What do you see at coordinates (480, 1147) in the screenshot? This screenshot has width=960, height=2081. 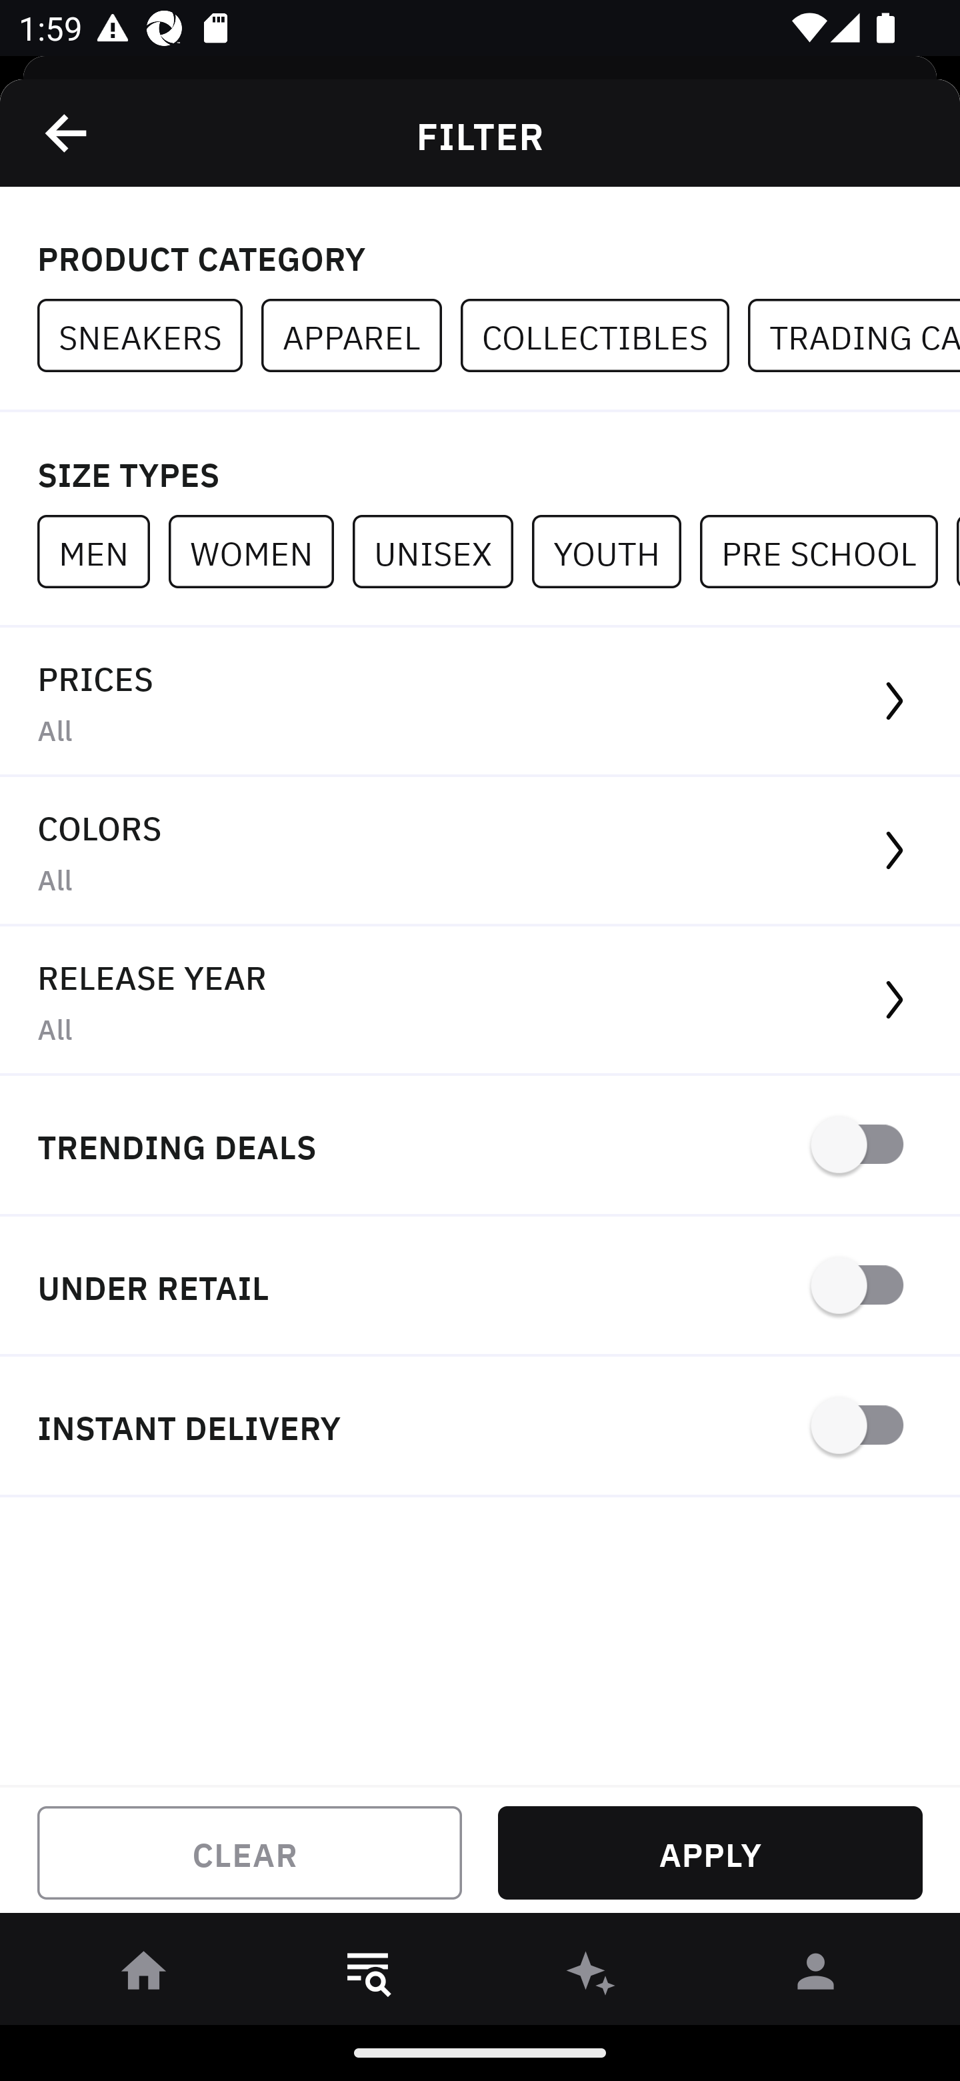 I see `TRENDING DEALS` at bounding box center [480, 1147].